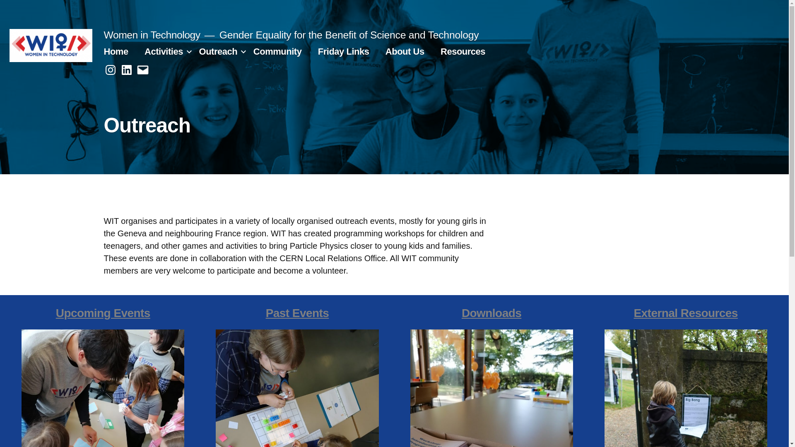  What do you see at coordinates (127, 70) in the screenshot?
I see `LinkedIn` at bounding box center [127, 70].